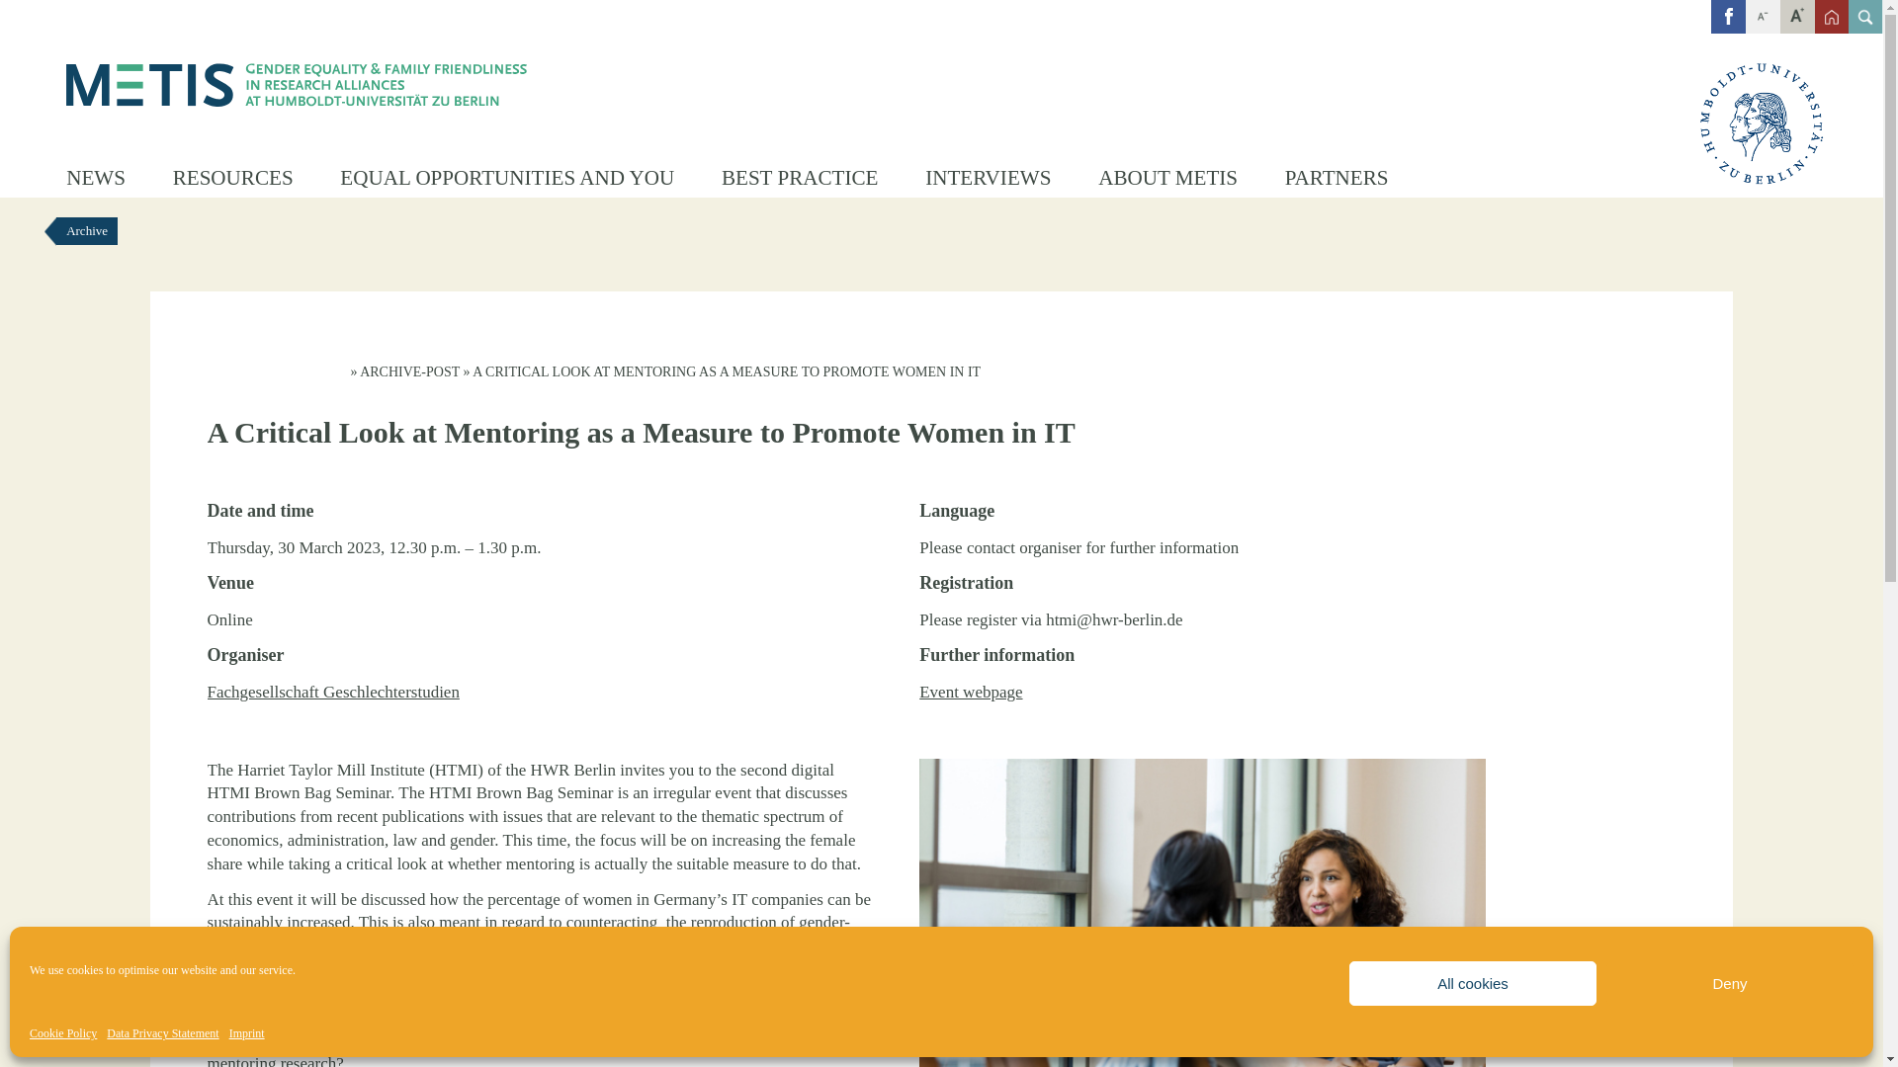 The image size is (1898, 1067). I want to click on FB, so click(1728, 16).